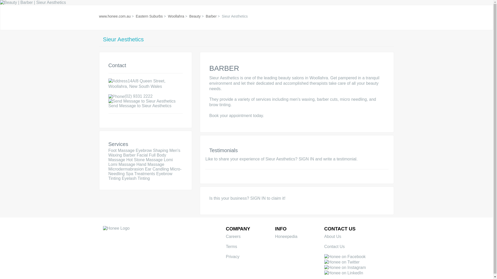 The width and height of the screenshot is (497, 279). I want to click on Honee on Facebook, so click(345, 257).